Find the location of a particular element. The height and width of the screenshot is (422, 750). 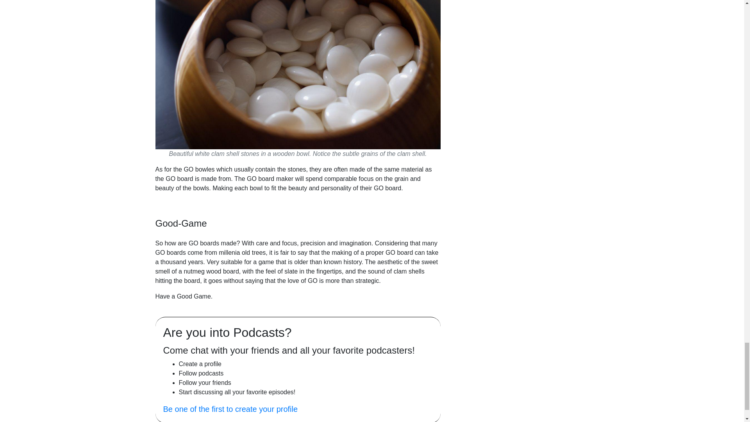

Be one of the first to create your profile is located at coordinates (230, 409).